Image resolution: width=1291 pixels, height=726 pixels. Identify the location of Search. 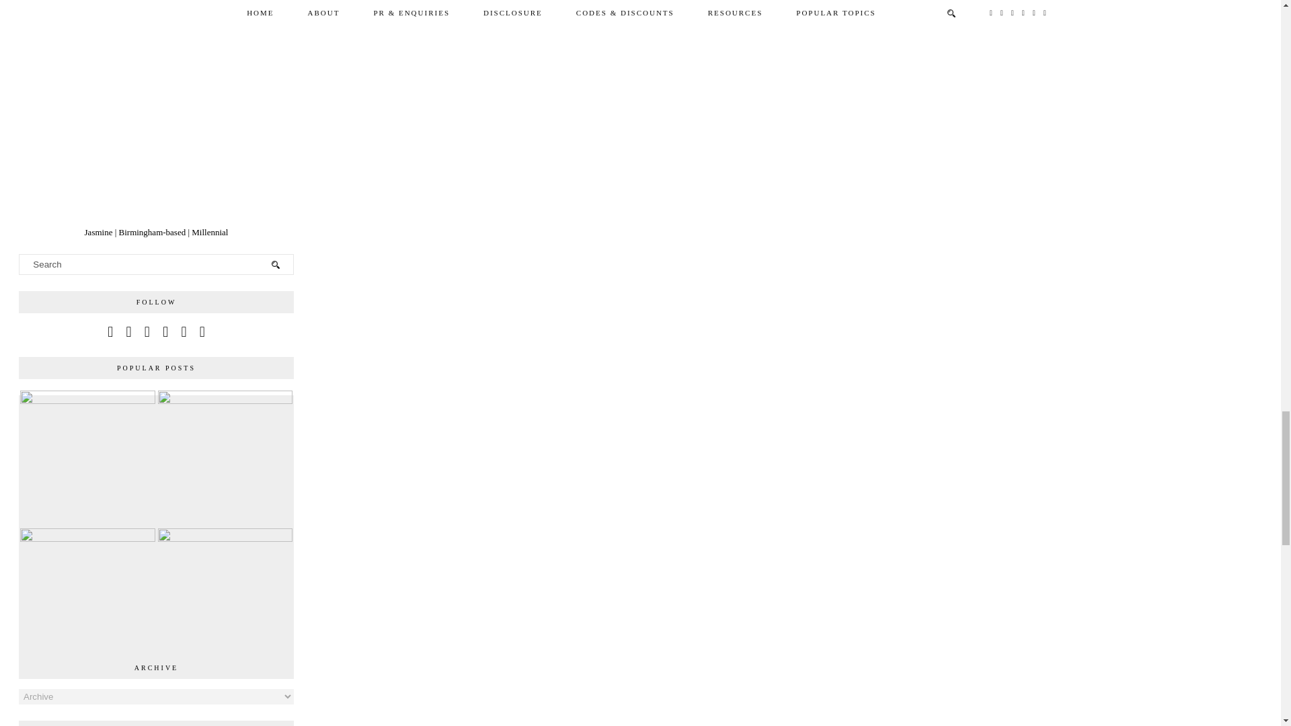
(156, 264).